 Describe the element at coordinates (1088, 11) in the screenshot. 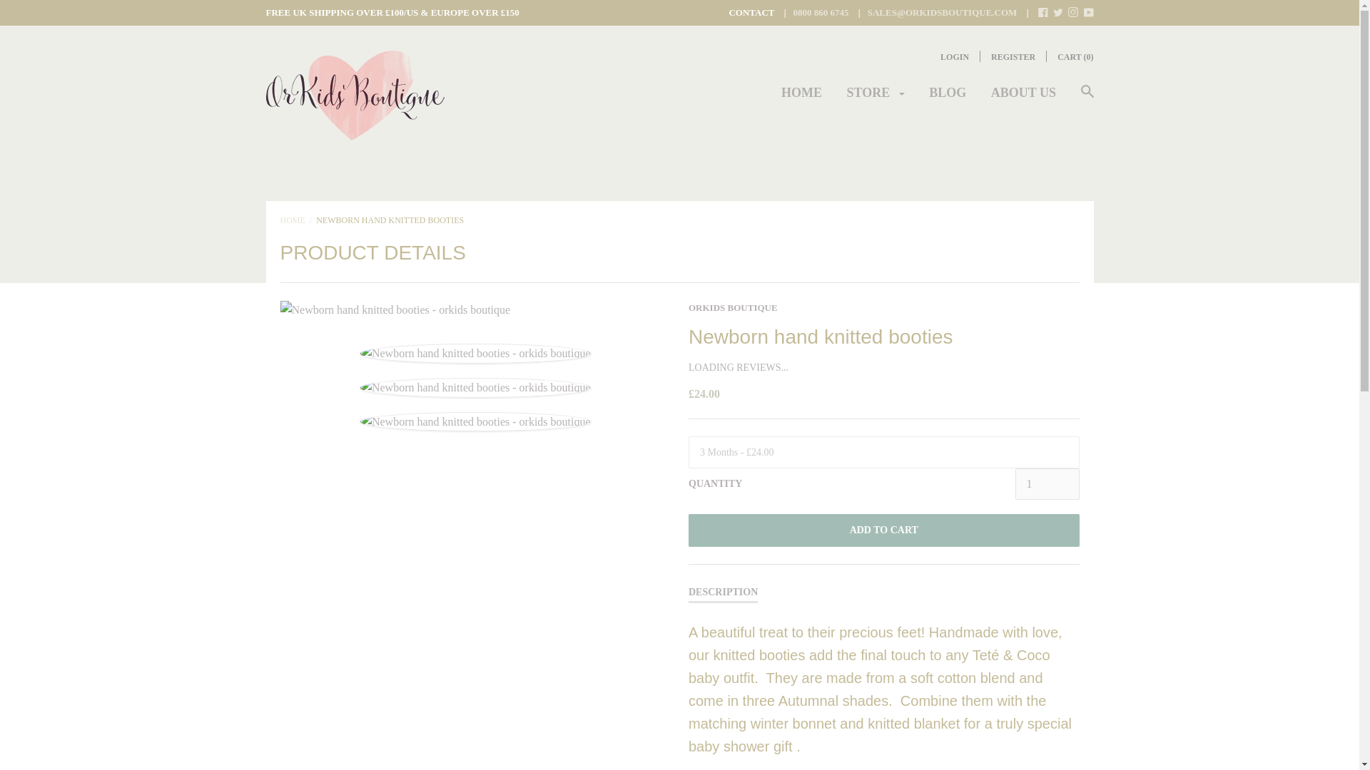

I see `YouTube` at that location.